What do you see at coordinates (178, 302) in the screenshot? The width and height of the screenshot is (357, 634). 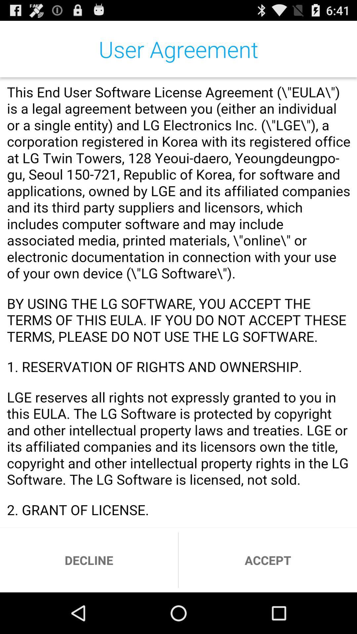 I see `screen button` at bounding box center [178, 302].